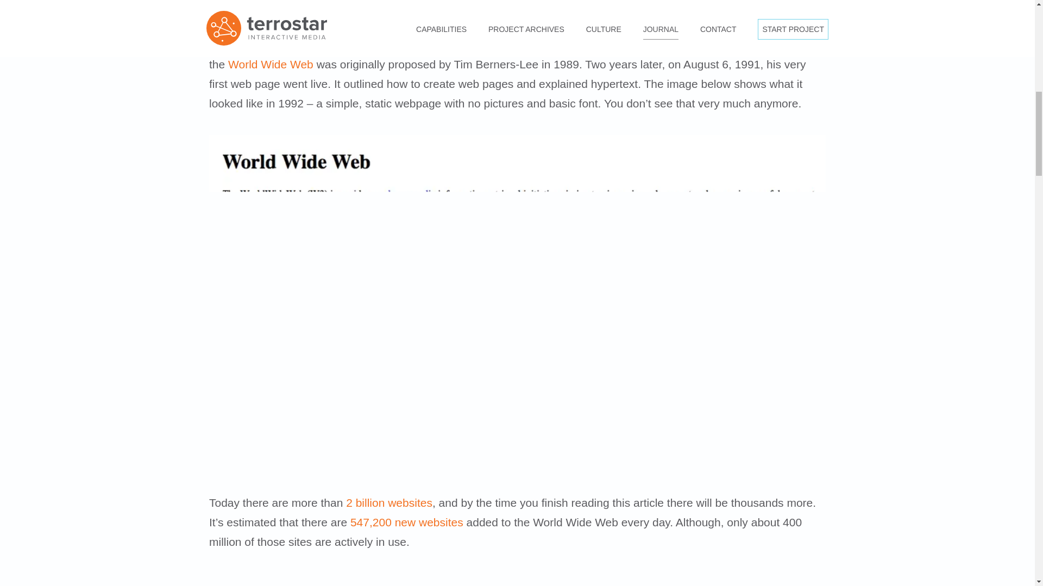 Image resolution: width=1043 pixels, height=586 pixels. Describe the element at coordinates (271, 64) in the screenshot. I see `World Wide Web` at that location.